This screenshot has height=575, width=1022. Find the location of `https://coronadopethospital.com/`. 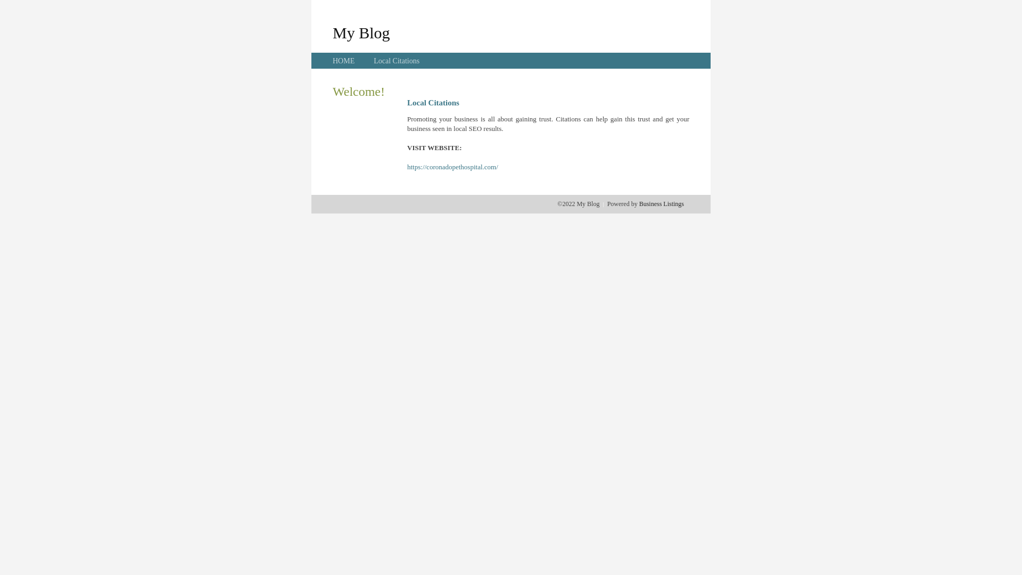

https://coronadopethospital.com/ is located at coordinates (452, 167).